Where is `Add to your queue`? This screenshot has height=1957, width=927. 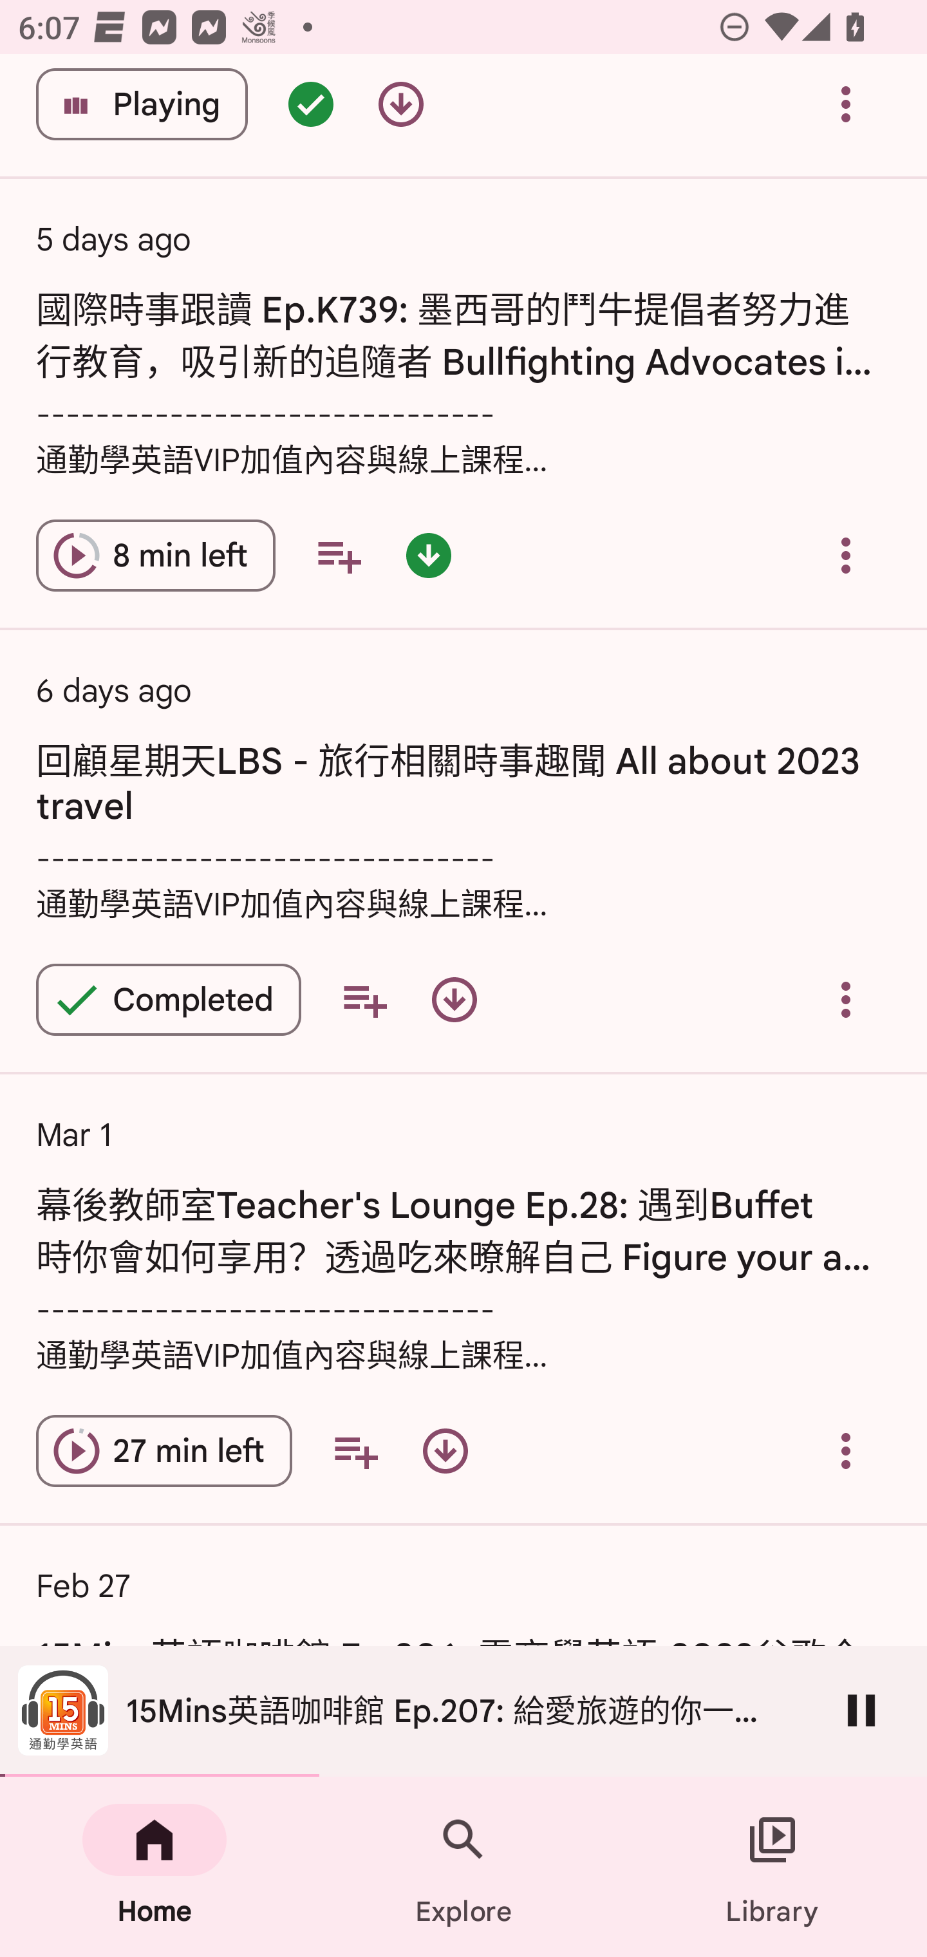
Add to your queue is located at coordinates (355, 1451).